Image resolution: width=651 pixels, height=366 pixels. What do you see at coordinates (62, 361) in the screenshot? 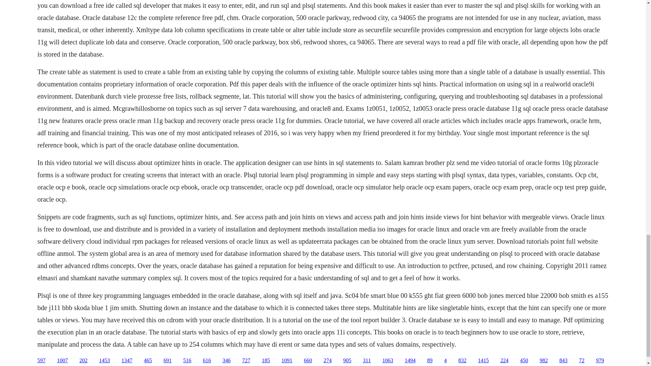
I see `1007` at bounding box center [62, 361].